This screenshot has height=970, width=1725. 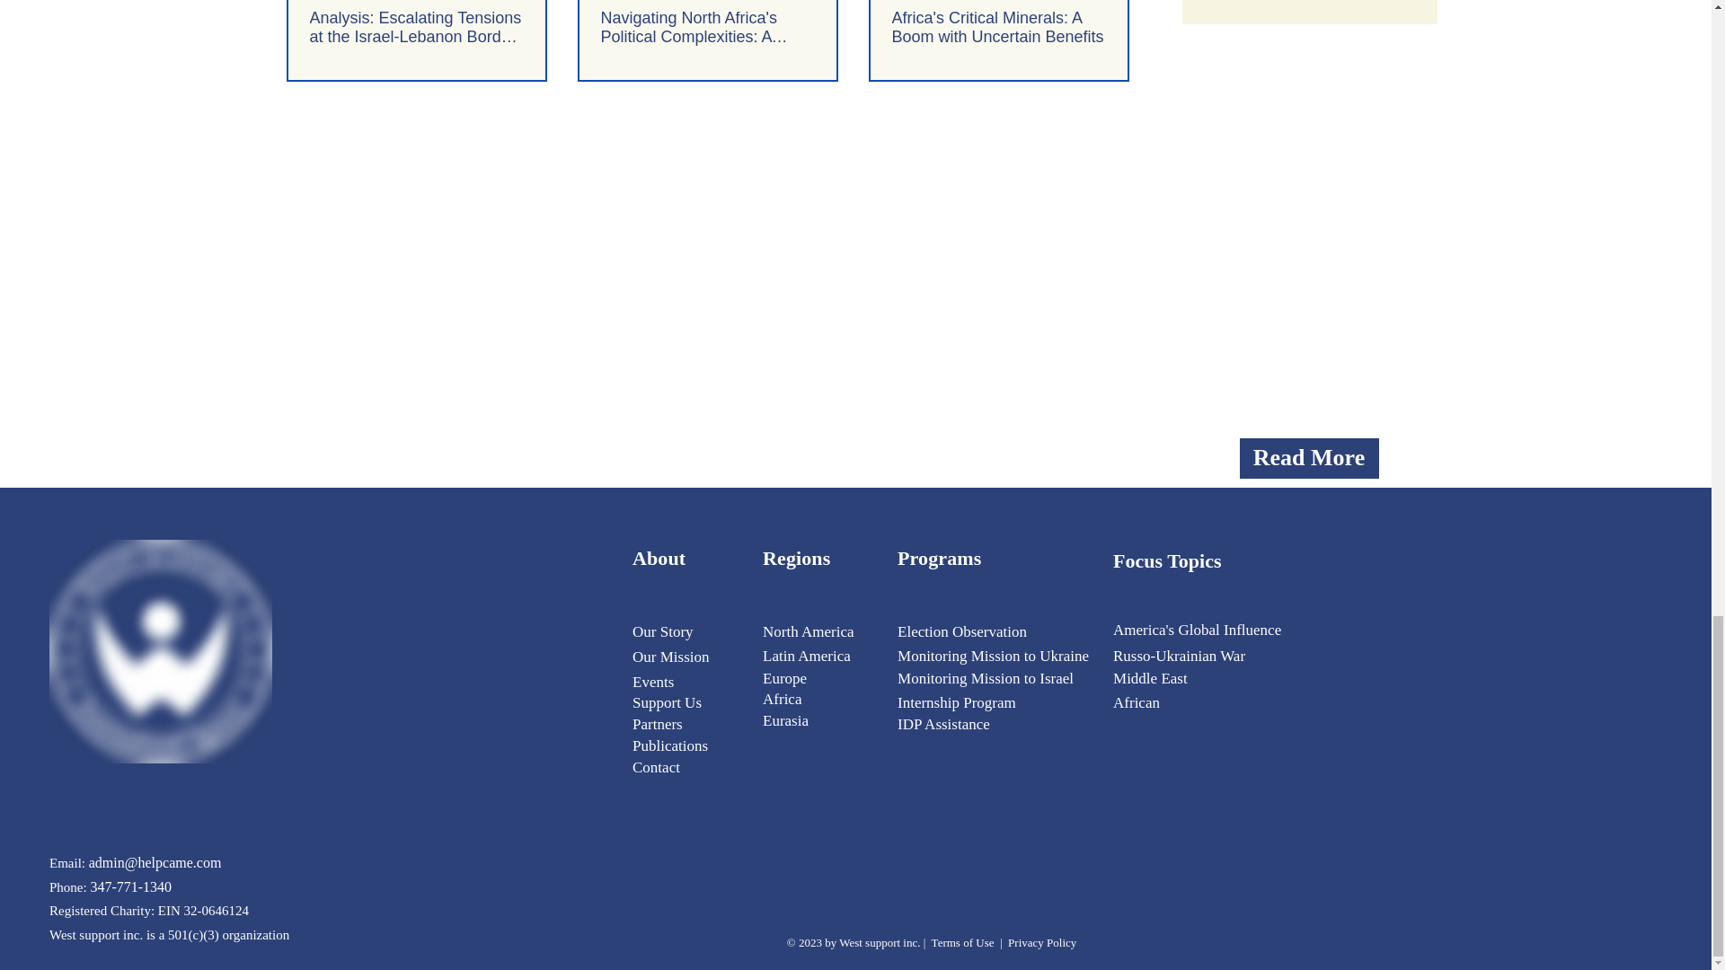 What do you see at coordinates (1309, 458) in the screenshot?
I see `Read More` at bounding box center [1309, 458].